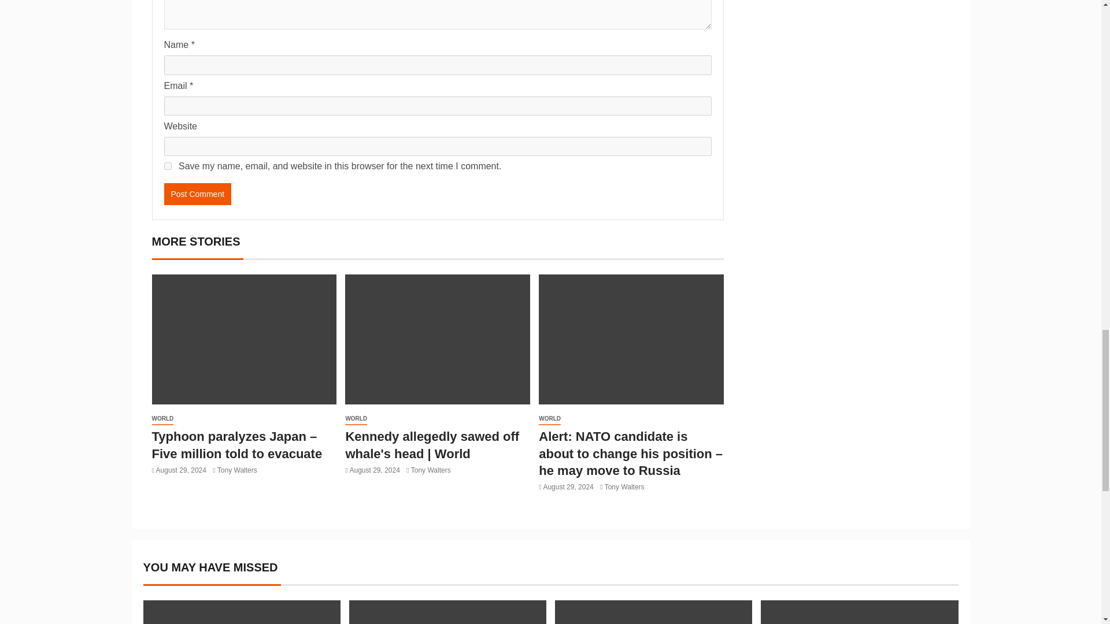  I want to click on yes, so click(168, 165).